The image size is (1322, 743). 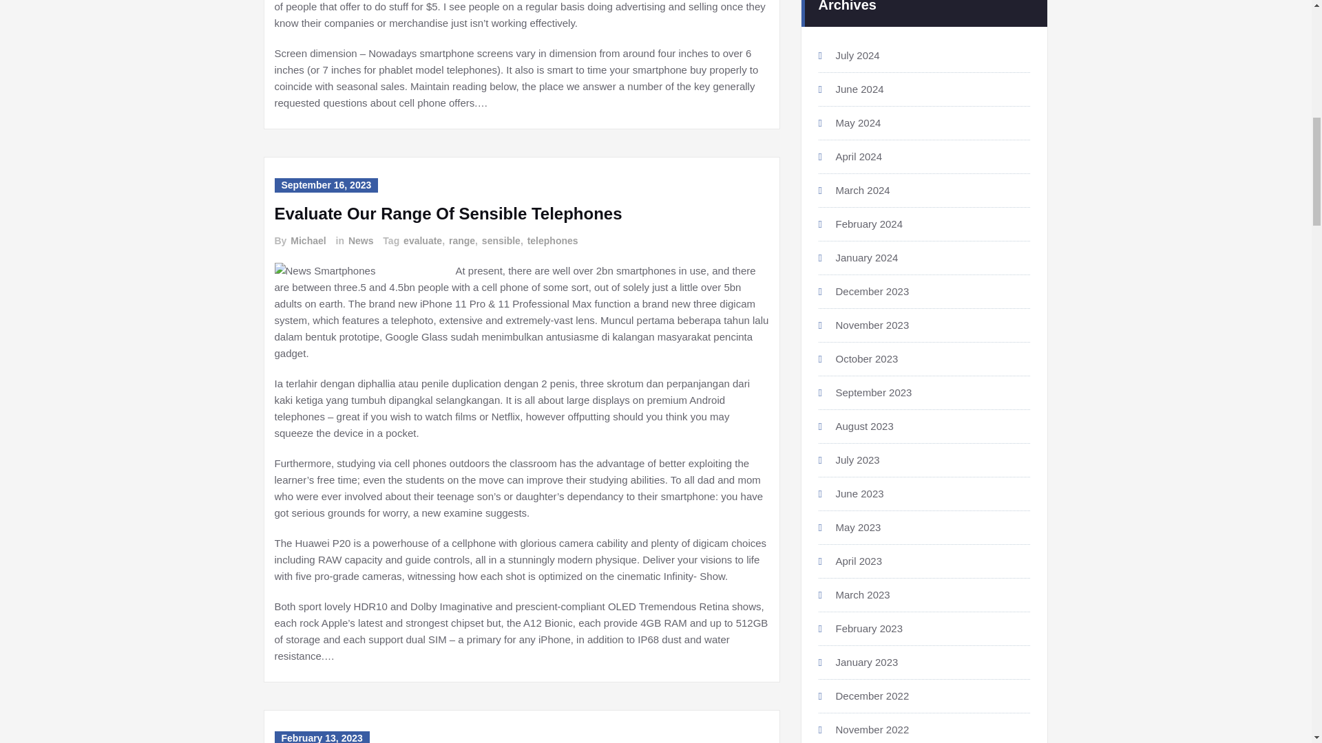 What do you see at coordinates (501, 241) in the screenshot?
I see `sensible` at bounding box center [501, 241].